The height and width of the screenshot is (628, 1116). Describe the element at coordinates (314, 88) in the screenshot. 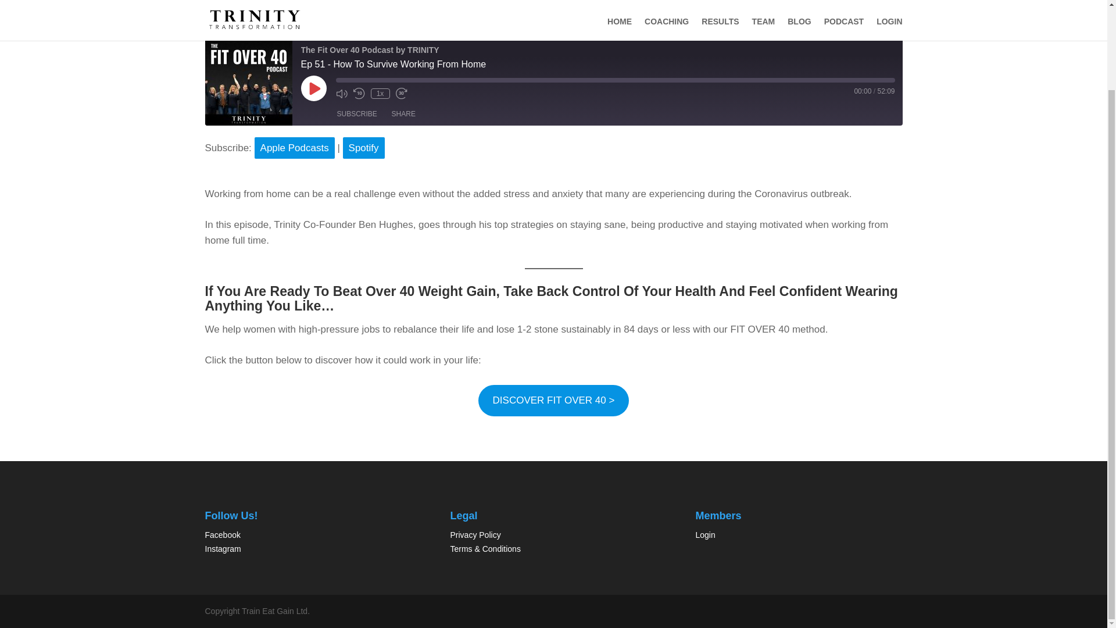

I see `Play Episode` at that location.